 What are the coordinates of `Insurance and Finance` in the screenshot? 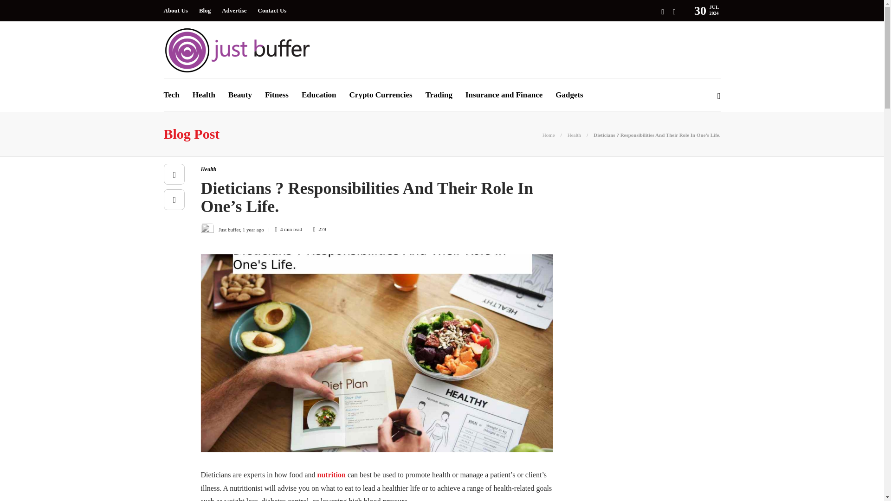 It's located at (504, 95).